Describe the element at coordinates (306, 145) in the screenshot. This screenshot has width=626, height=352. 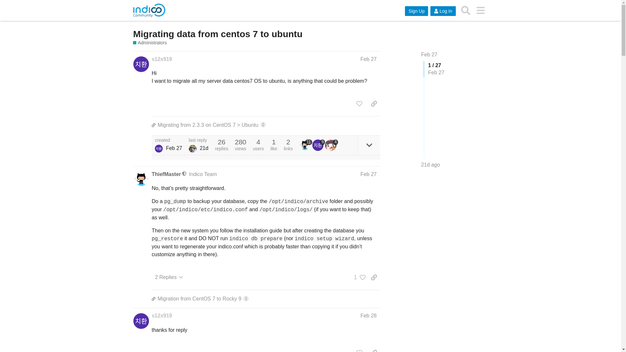
I see `Migrating data from centos 7 to ubuntu` at that location.